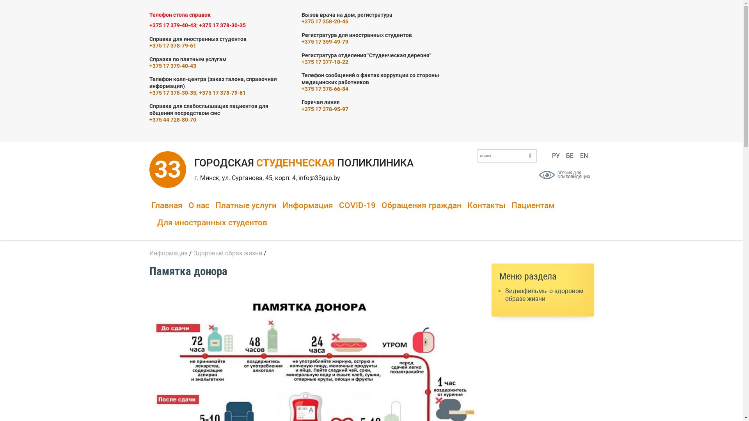 The height and width of the screenshot is (421, 749). Describe the element at coordinates (172, 120) in the screenshot. I see `+375 44 728-80-70` at that location.